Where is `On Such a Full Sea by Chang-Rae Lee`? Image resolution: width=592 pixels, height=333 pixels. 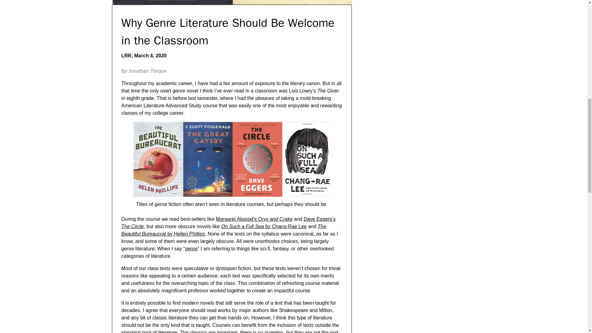 On Such a Full Sea by Chang-Rae Lee is located at coordinates (264, 226).